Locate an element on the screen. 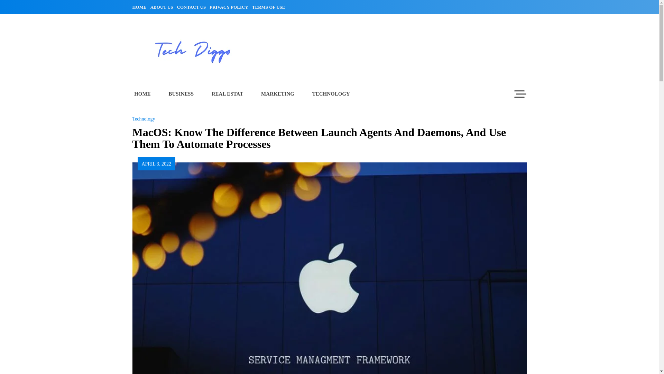 This screenshot has height=374, width=664. REAL ESTAT is located at coordinates (227, 94).